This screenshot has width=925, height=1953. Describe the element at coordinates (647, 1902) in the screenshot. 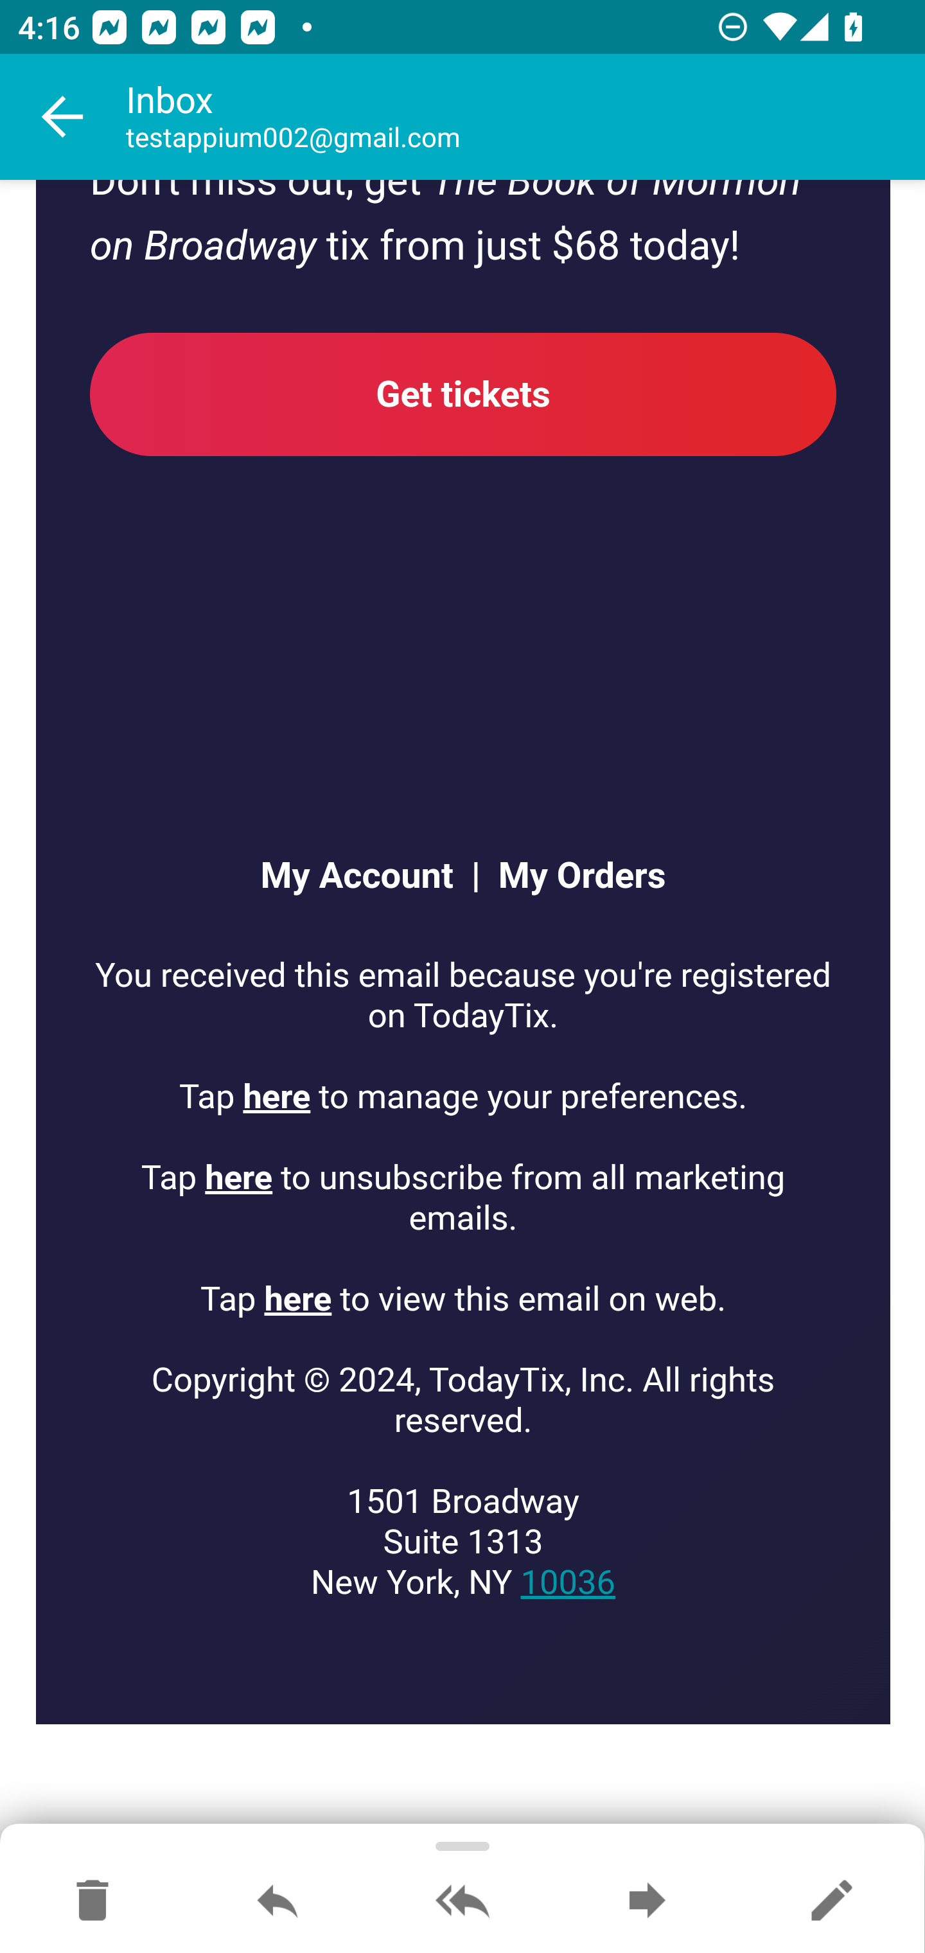

I see `Forward` at that location.